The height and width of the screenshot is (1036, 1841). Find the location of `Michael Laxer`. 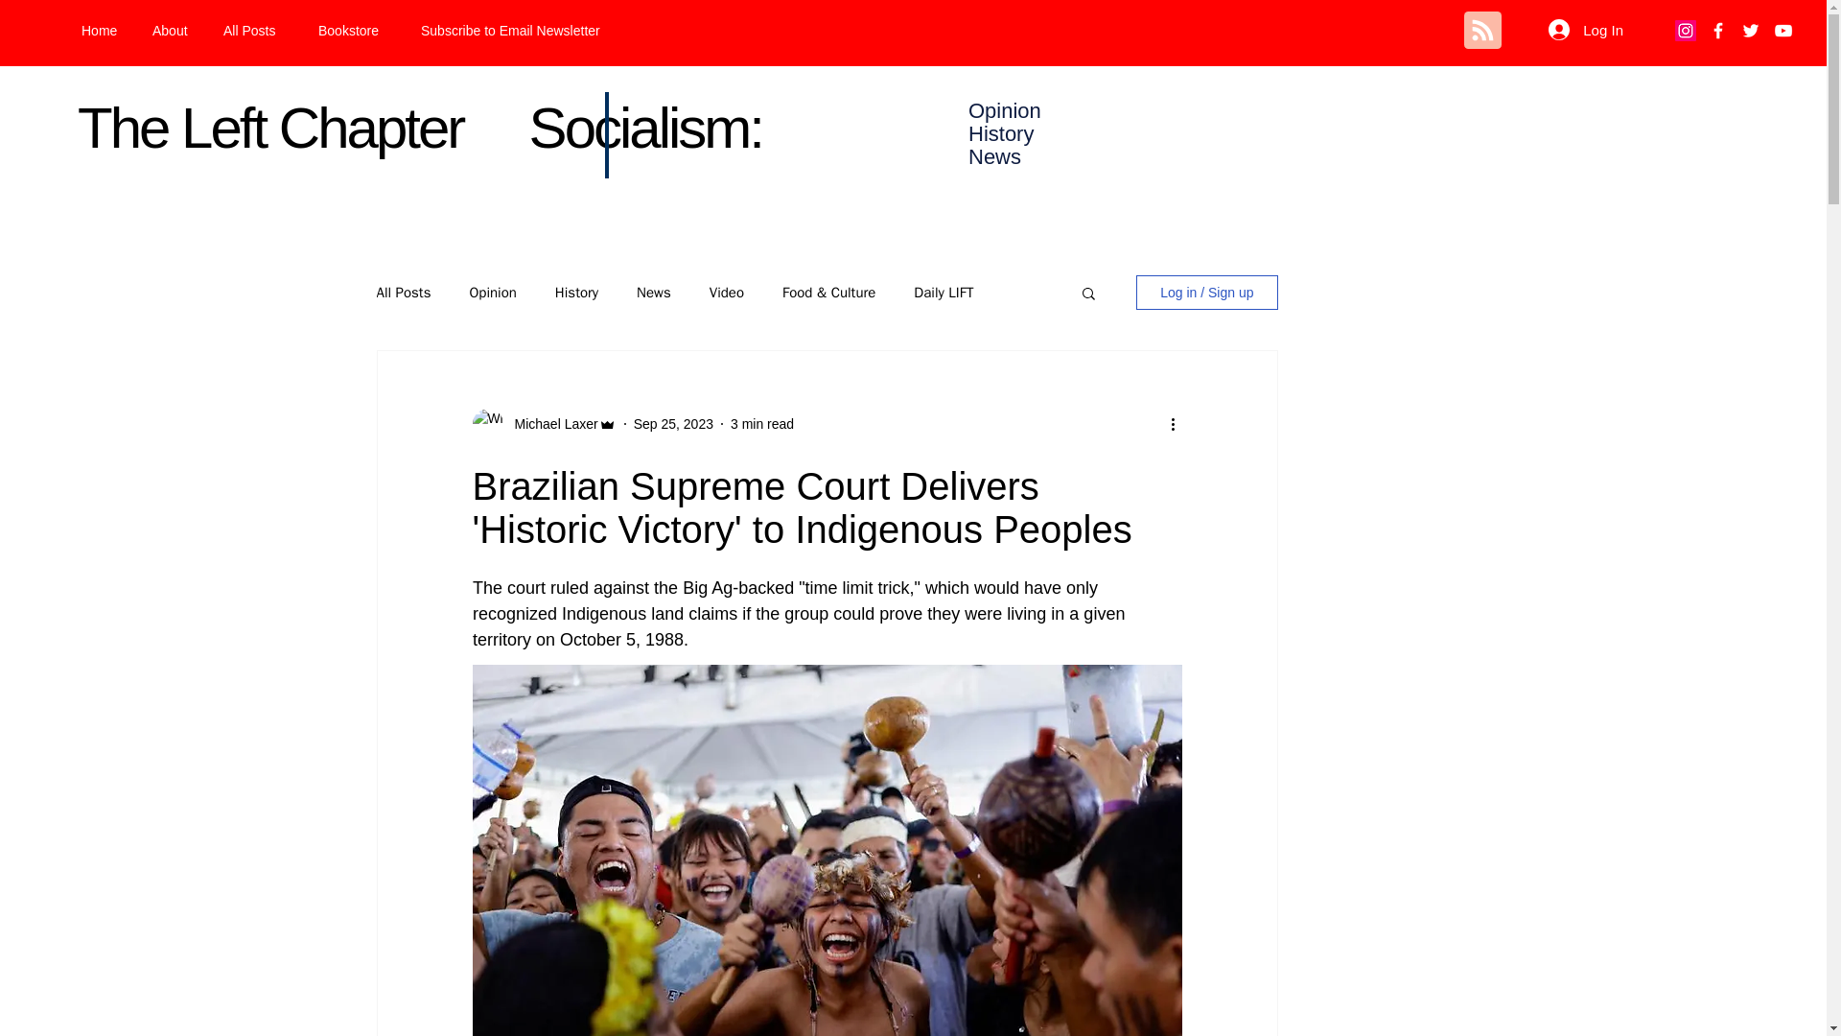

Michael Laxer is located at coordinates (549, 424).